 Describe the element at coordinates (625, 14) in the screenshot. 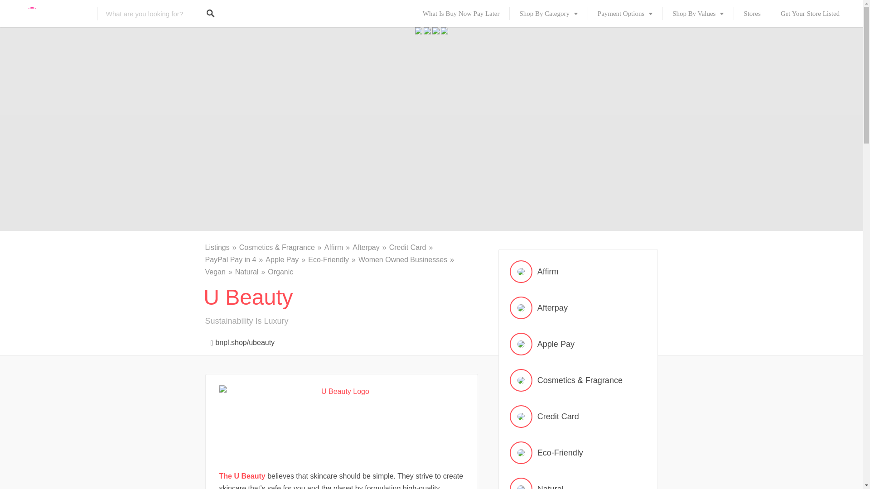

I see `Payment Options` at that location.